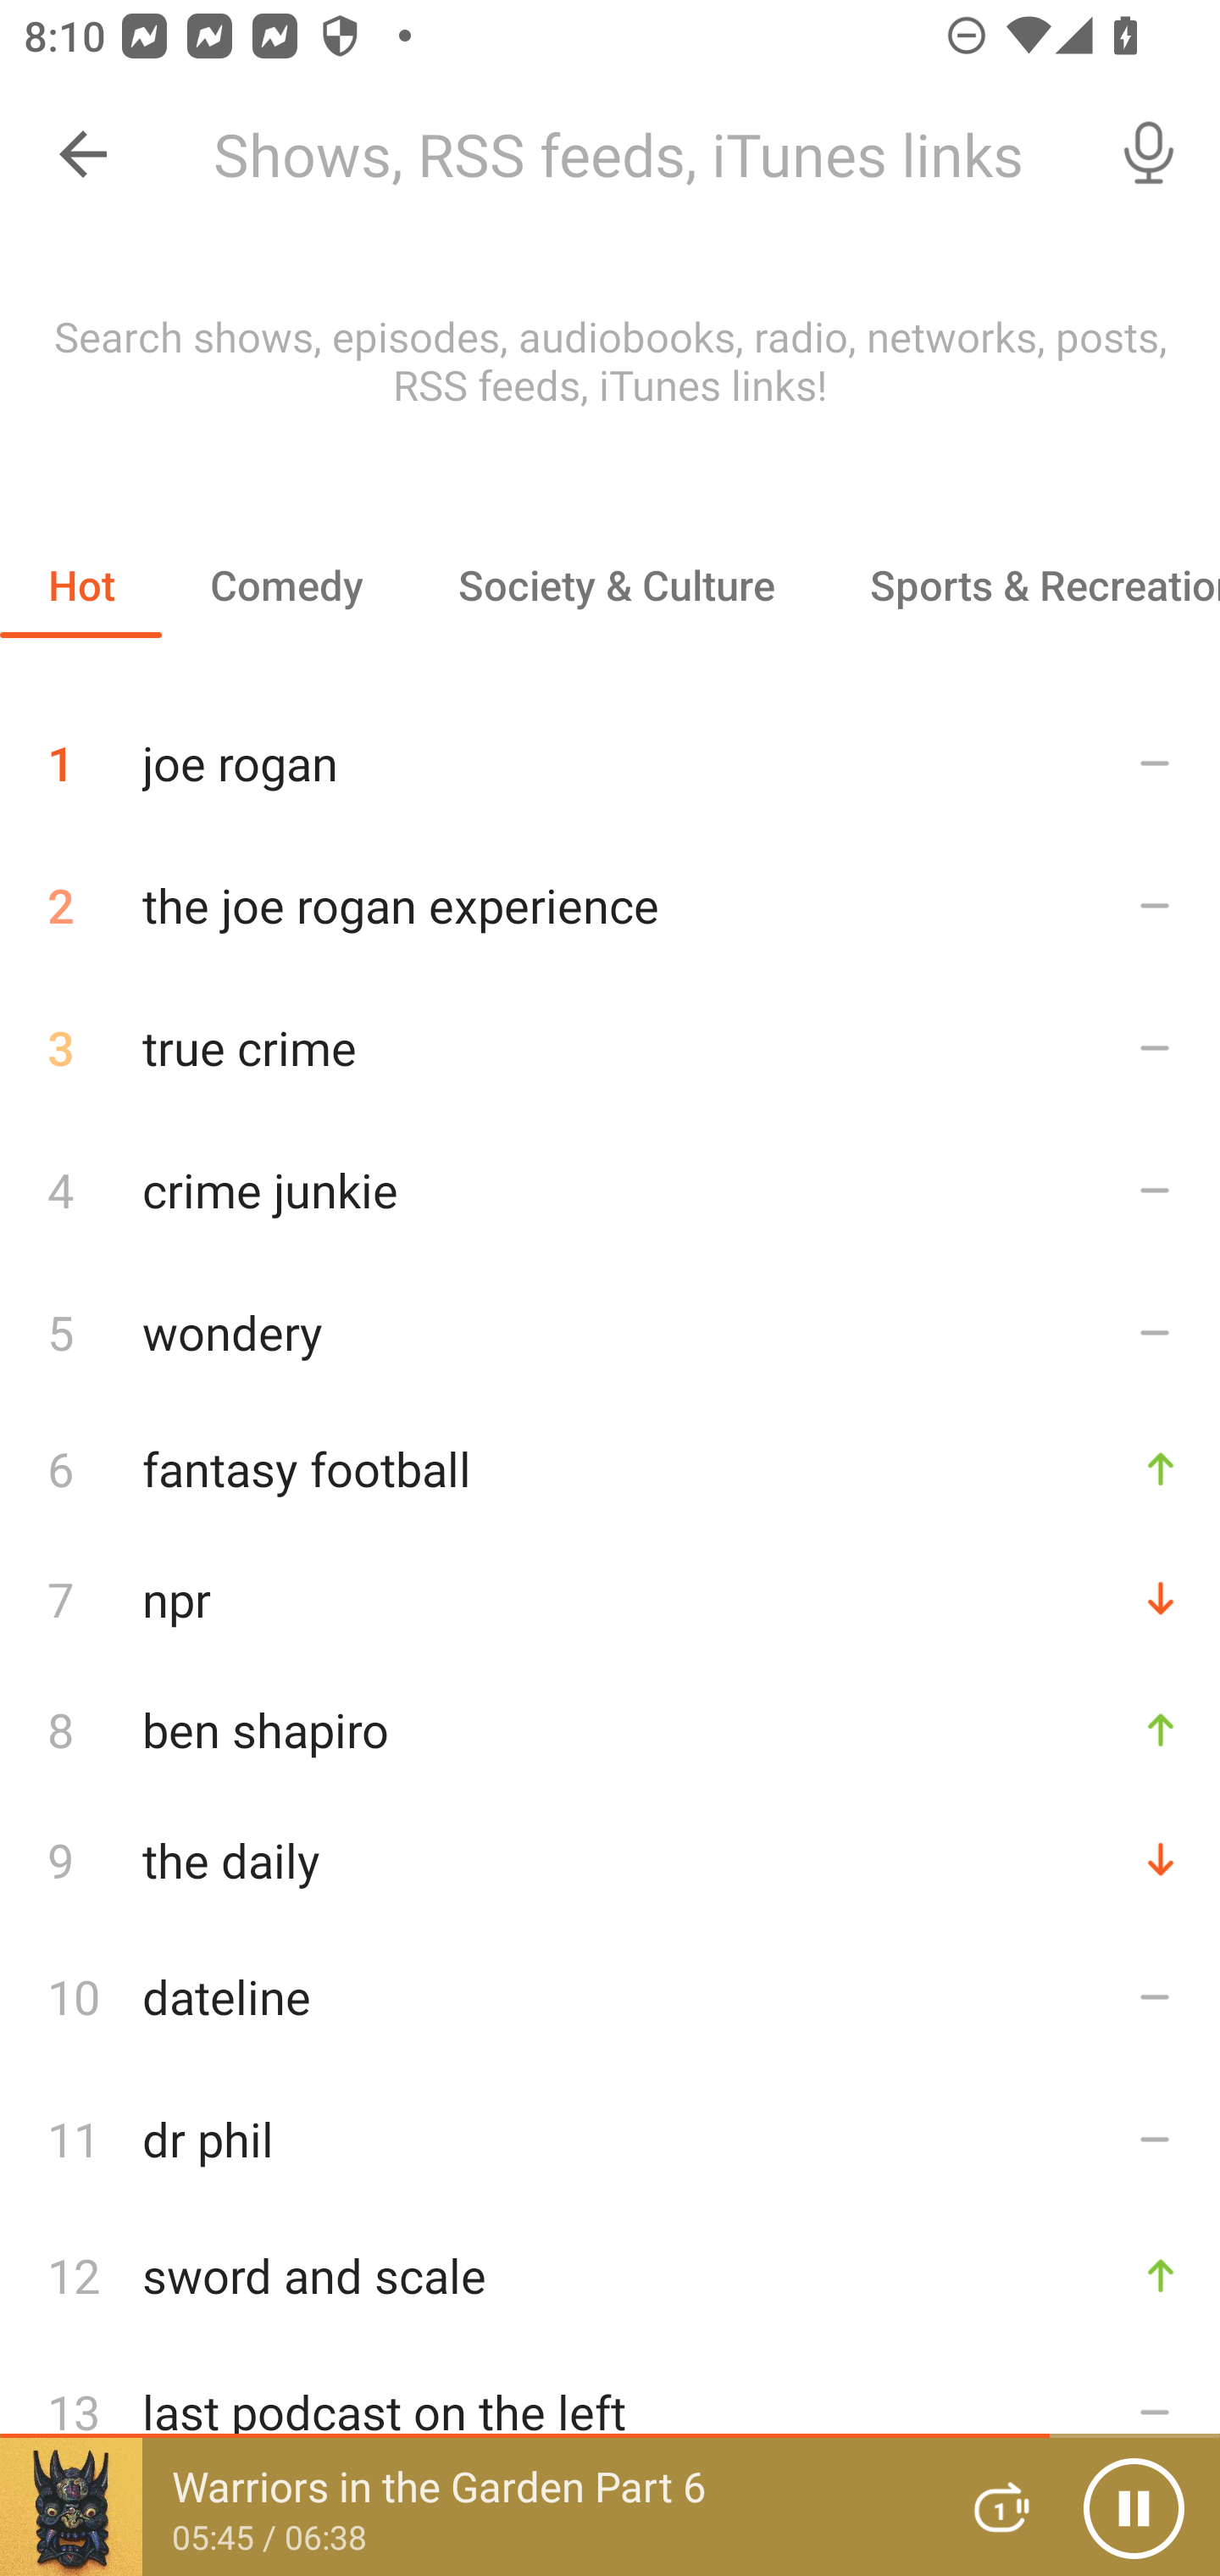  Describe the element at coordinates (610, 905) in the screenshot. I see `2 the joe rogan experience` at that location.